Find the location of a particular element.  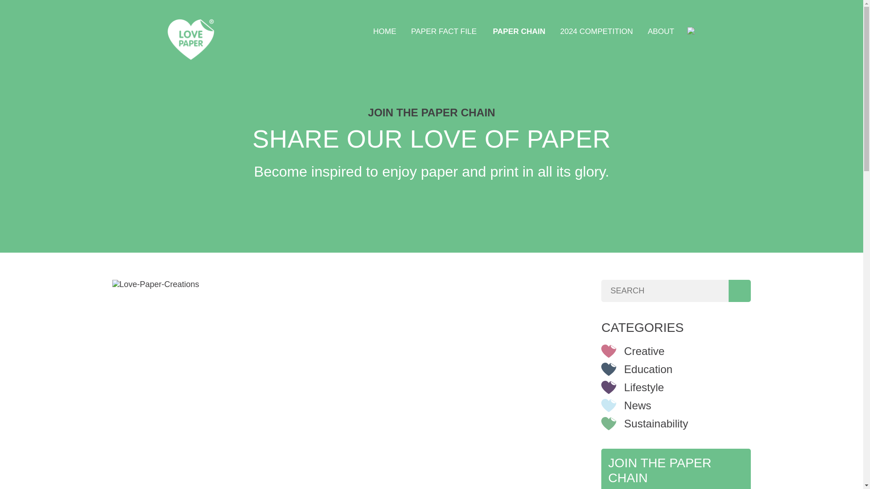

2024 COMPETITION is located at coordinates (596, 32).